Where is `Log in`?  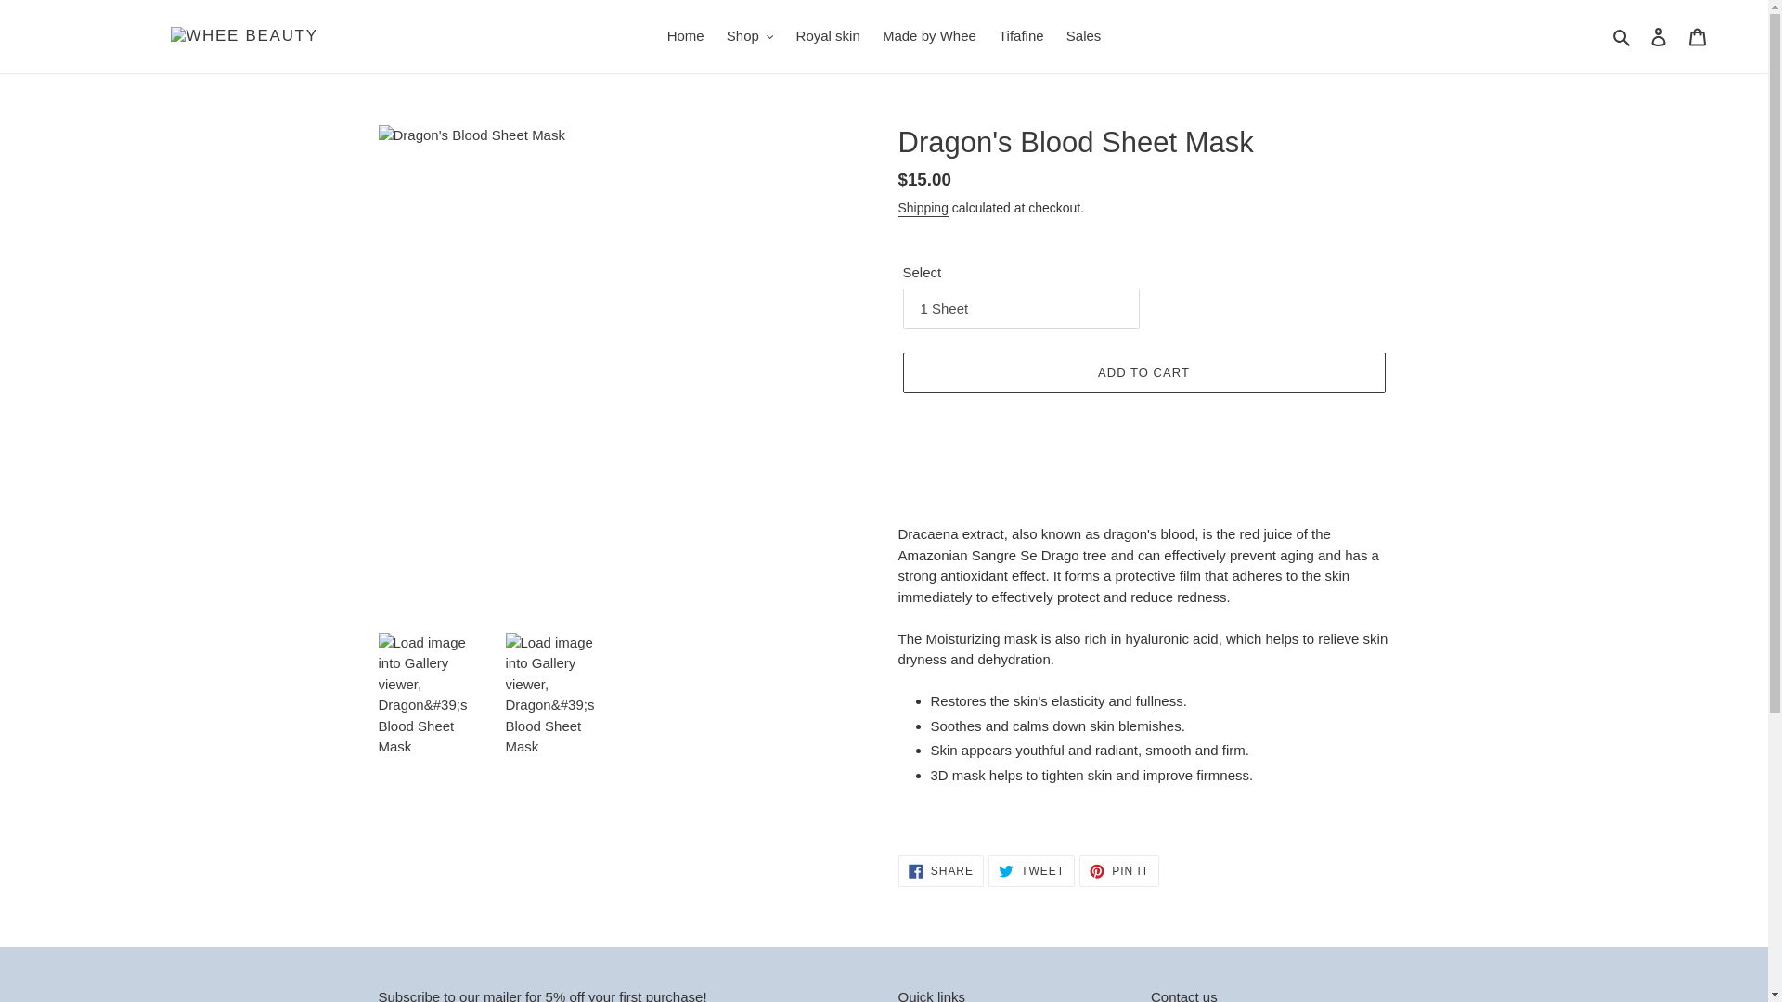 Log in is located at coordinates (1659, 36).